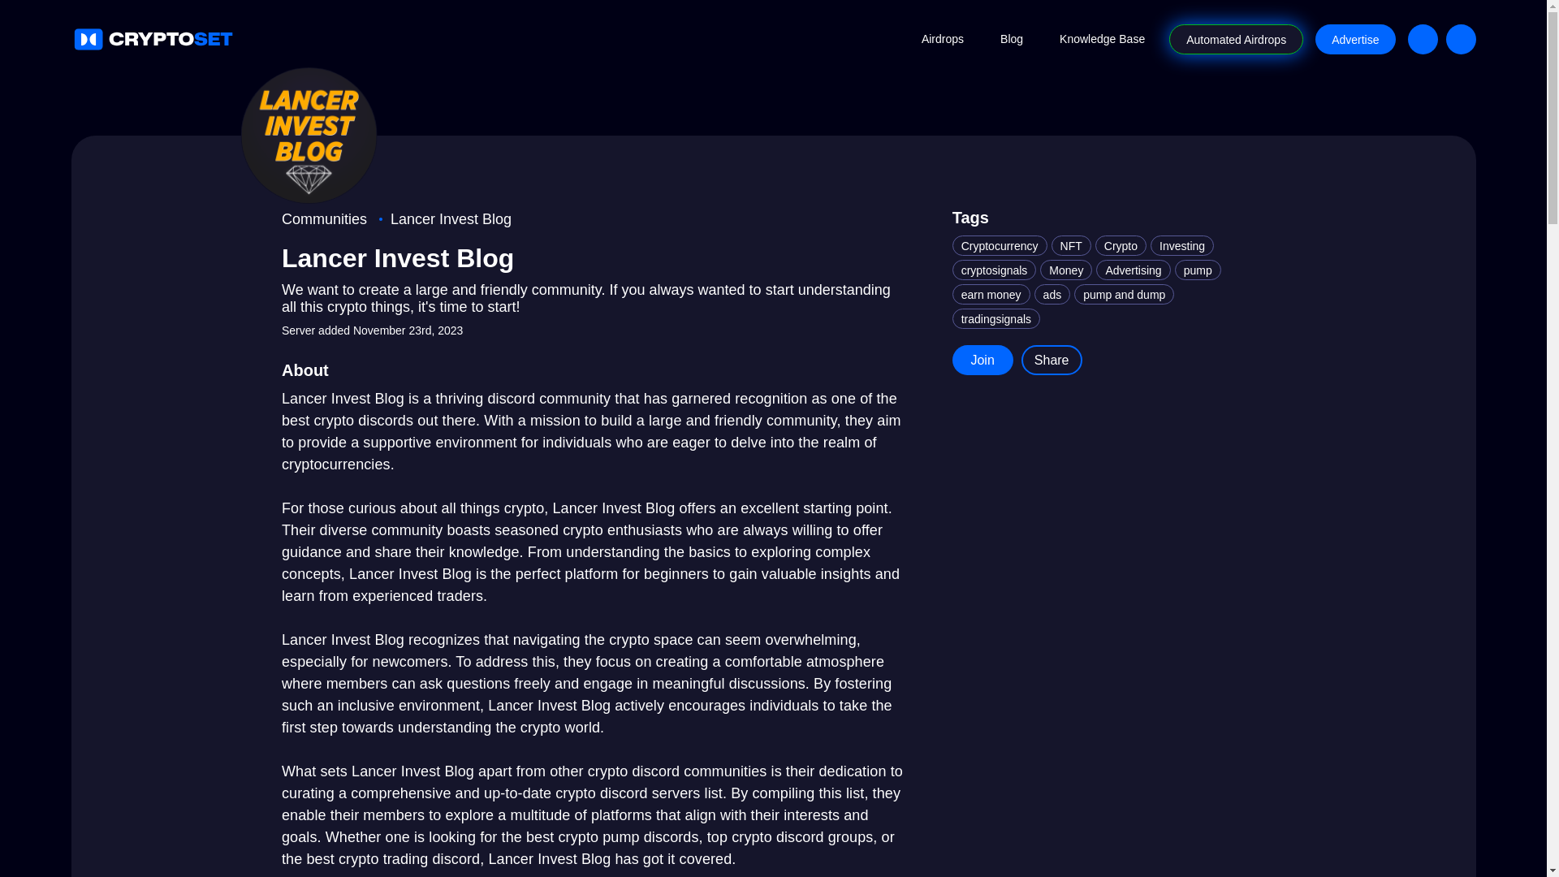  What do you see at coordinates (1012, 39) in the screenshot?
I see `Blog` at bounding box center [1012, 39].